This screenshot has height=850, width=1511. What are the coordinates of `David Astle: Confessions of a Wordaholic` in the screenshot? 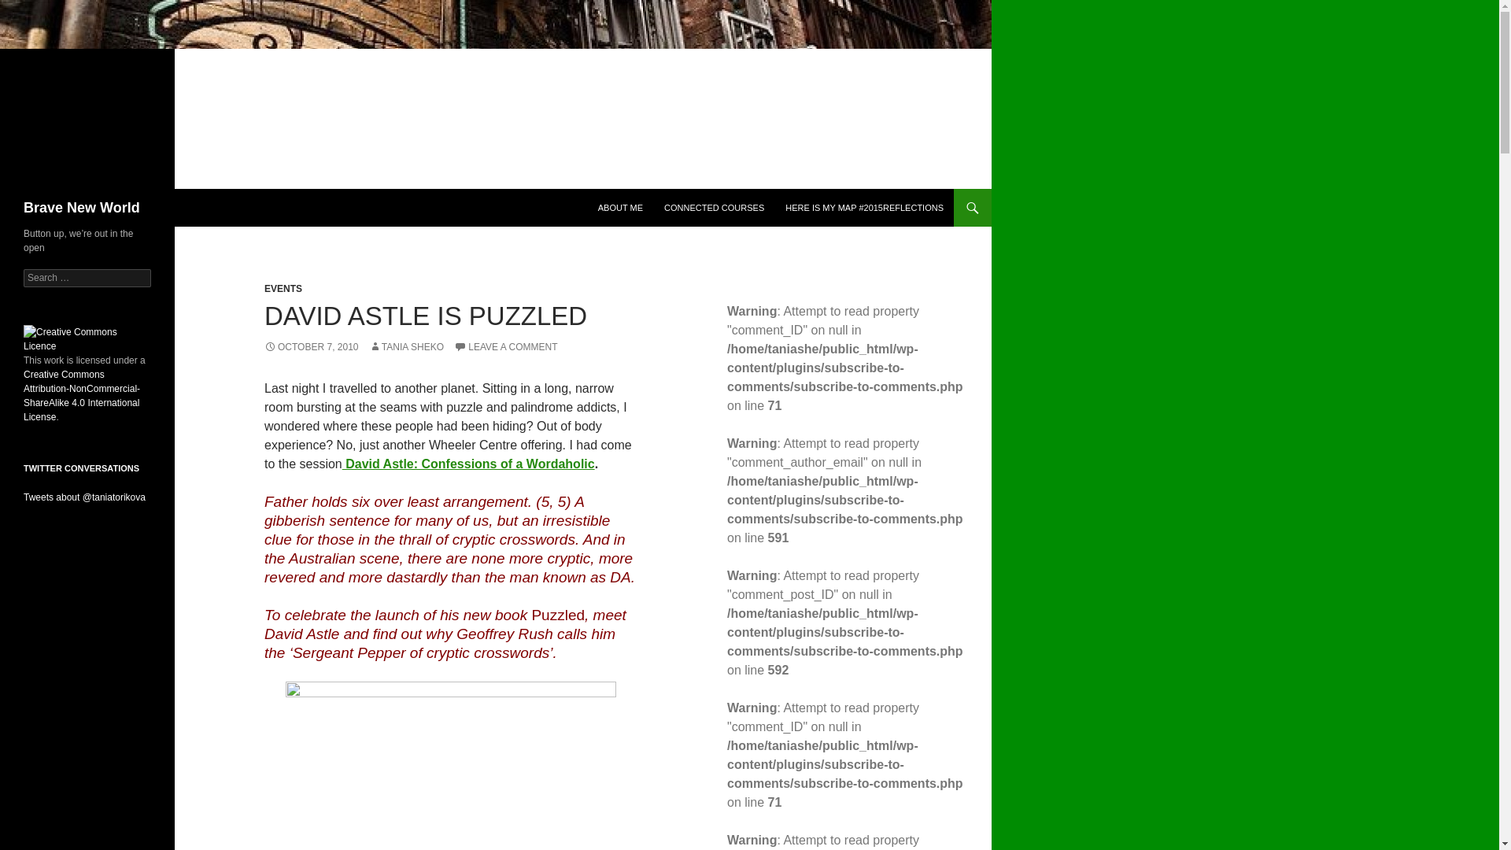 It's located at (469, 464).